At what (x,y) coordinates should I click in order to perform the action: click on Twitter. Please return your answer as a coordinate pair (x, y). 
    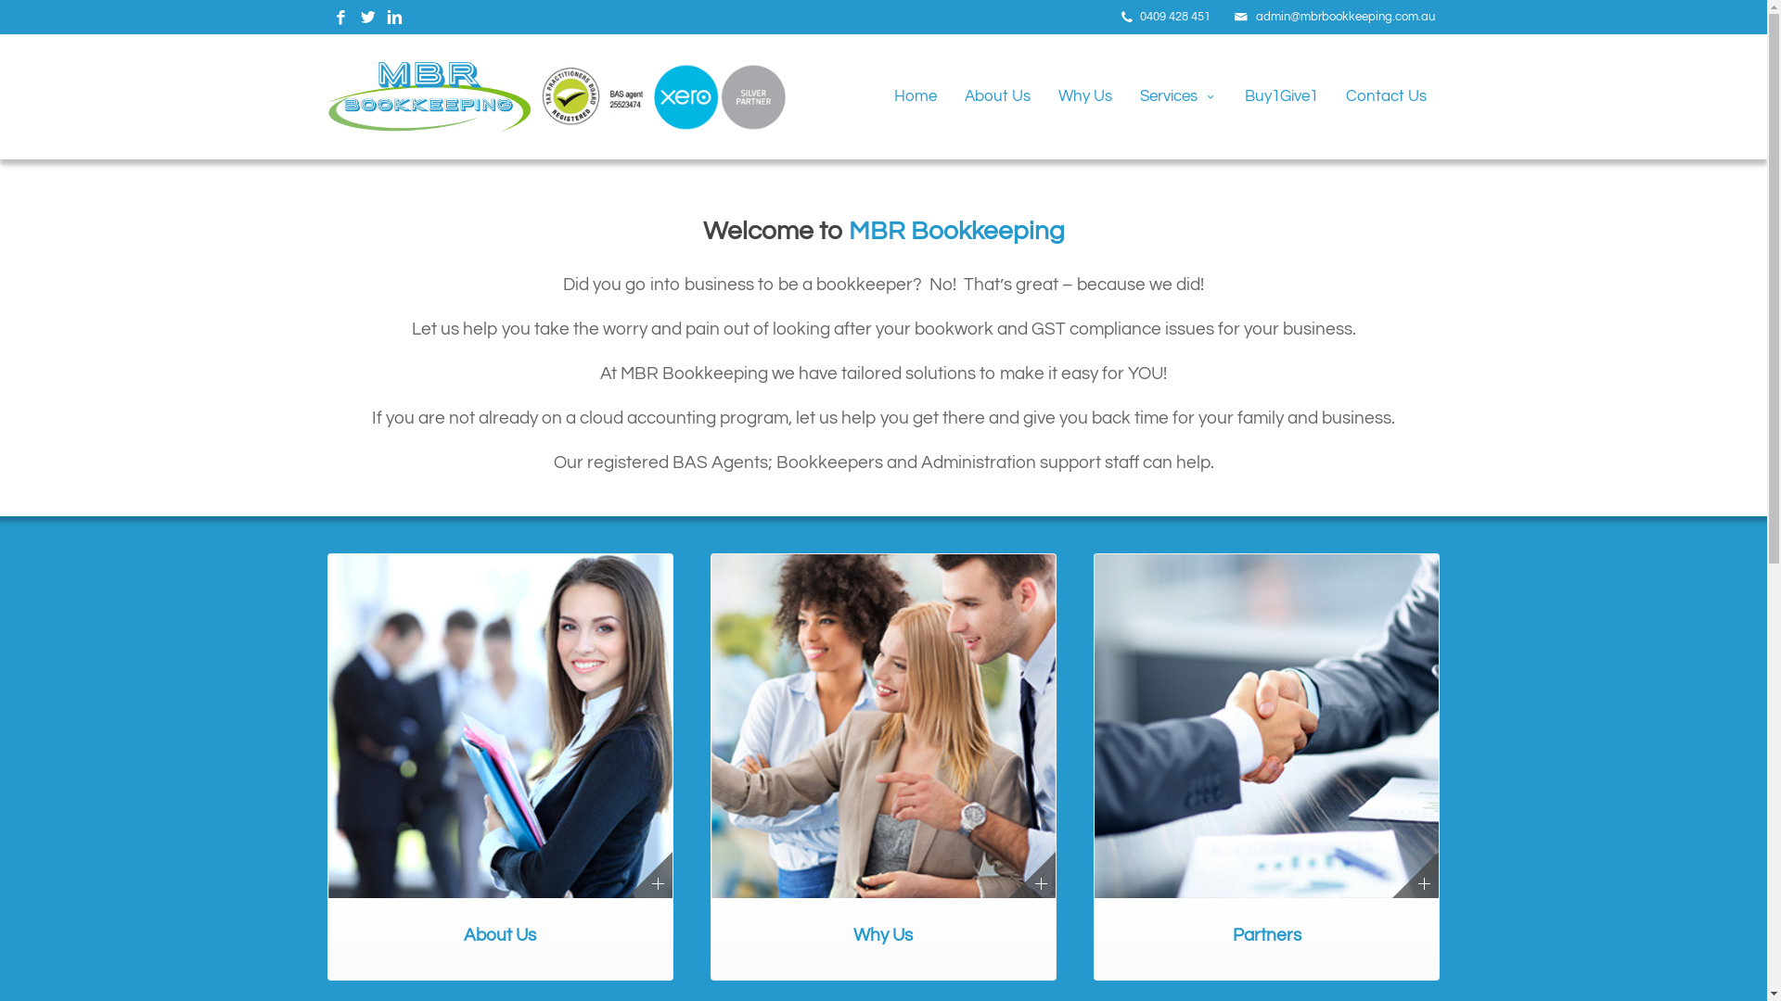
    Looking at the image, I should click on (367, 19).